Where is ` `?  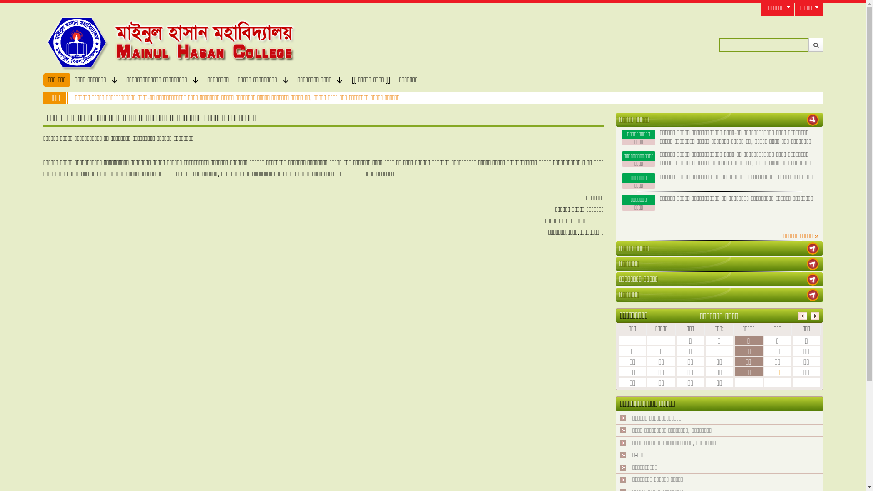   is located at coordinates (813, 248).